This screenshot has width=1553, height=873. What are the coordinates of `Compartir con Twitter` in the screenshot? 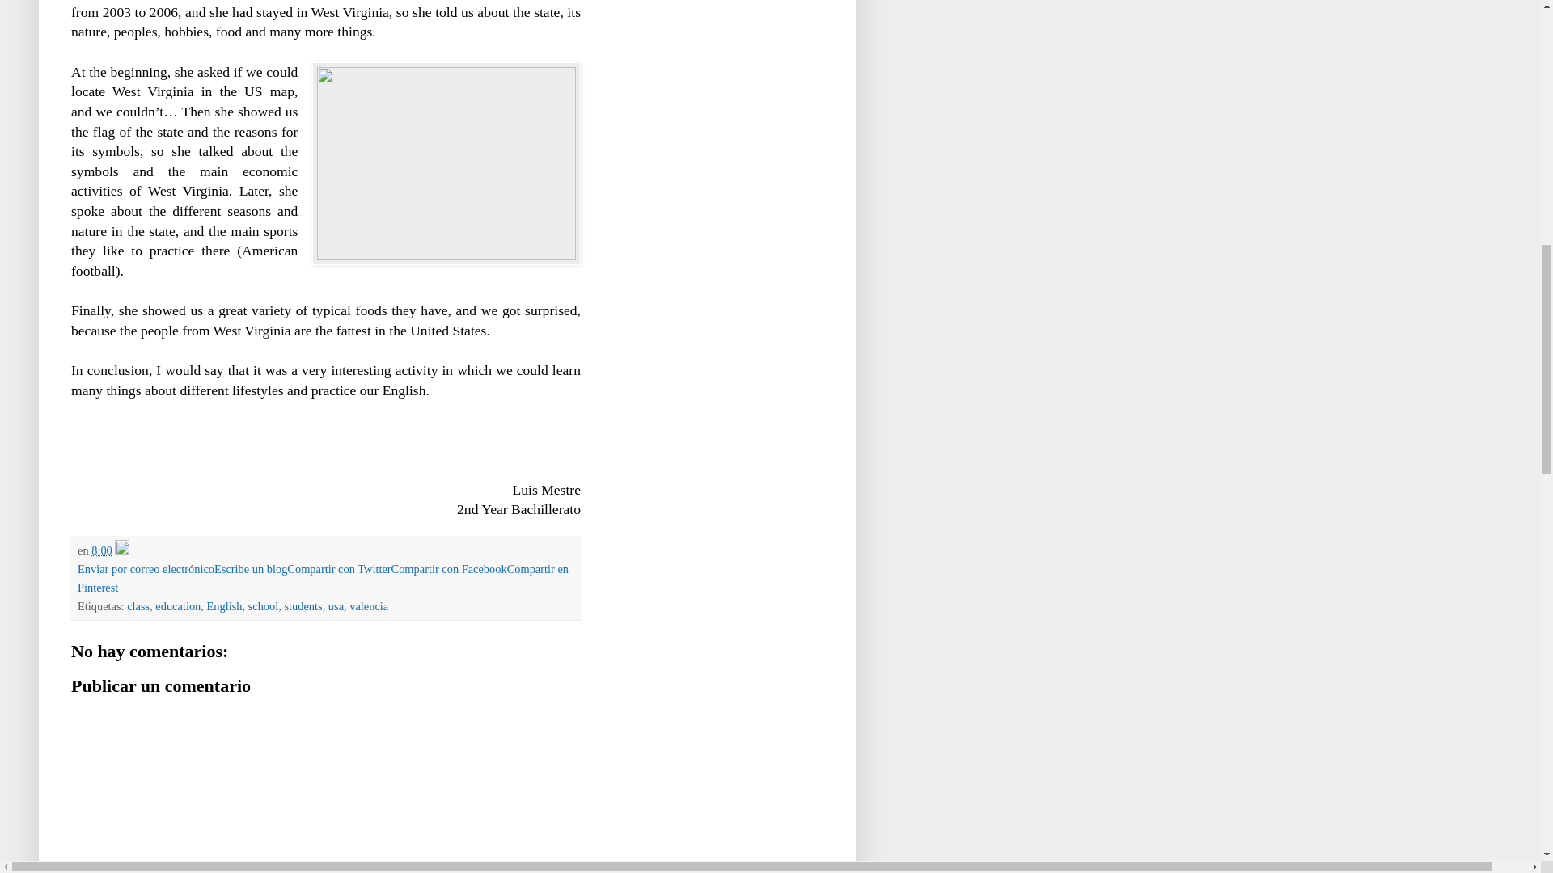 It's located at (339, 568).